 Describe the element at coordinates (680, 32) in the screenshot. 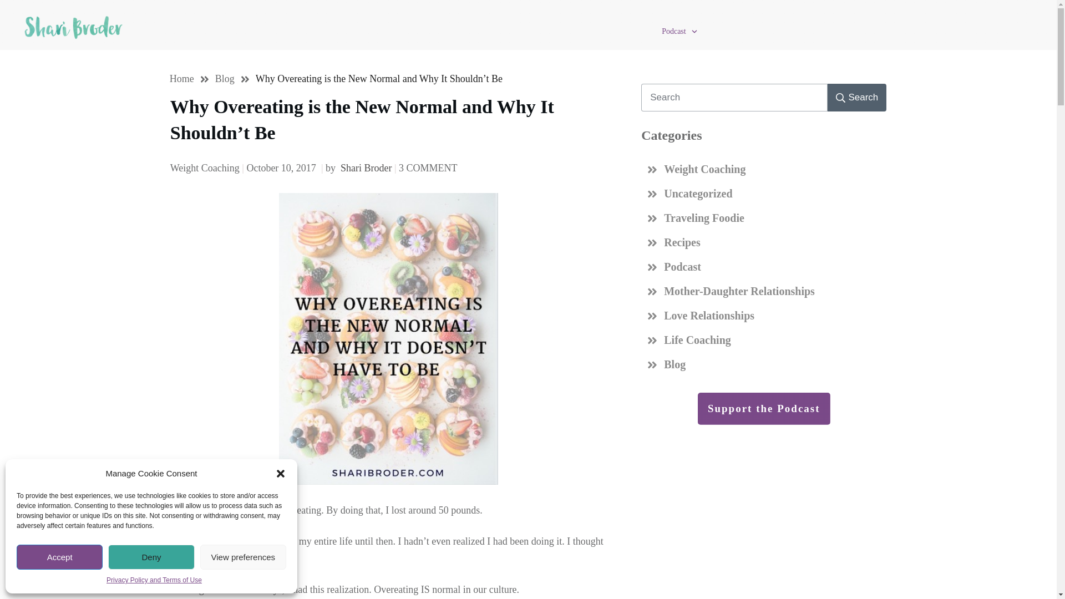

I see `Podcast` at that location.